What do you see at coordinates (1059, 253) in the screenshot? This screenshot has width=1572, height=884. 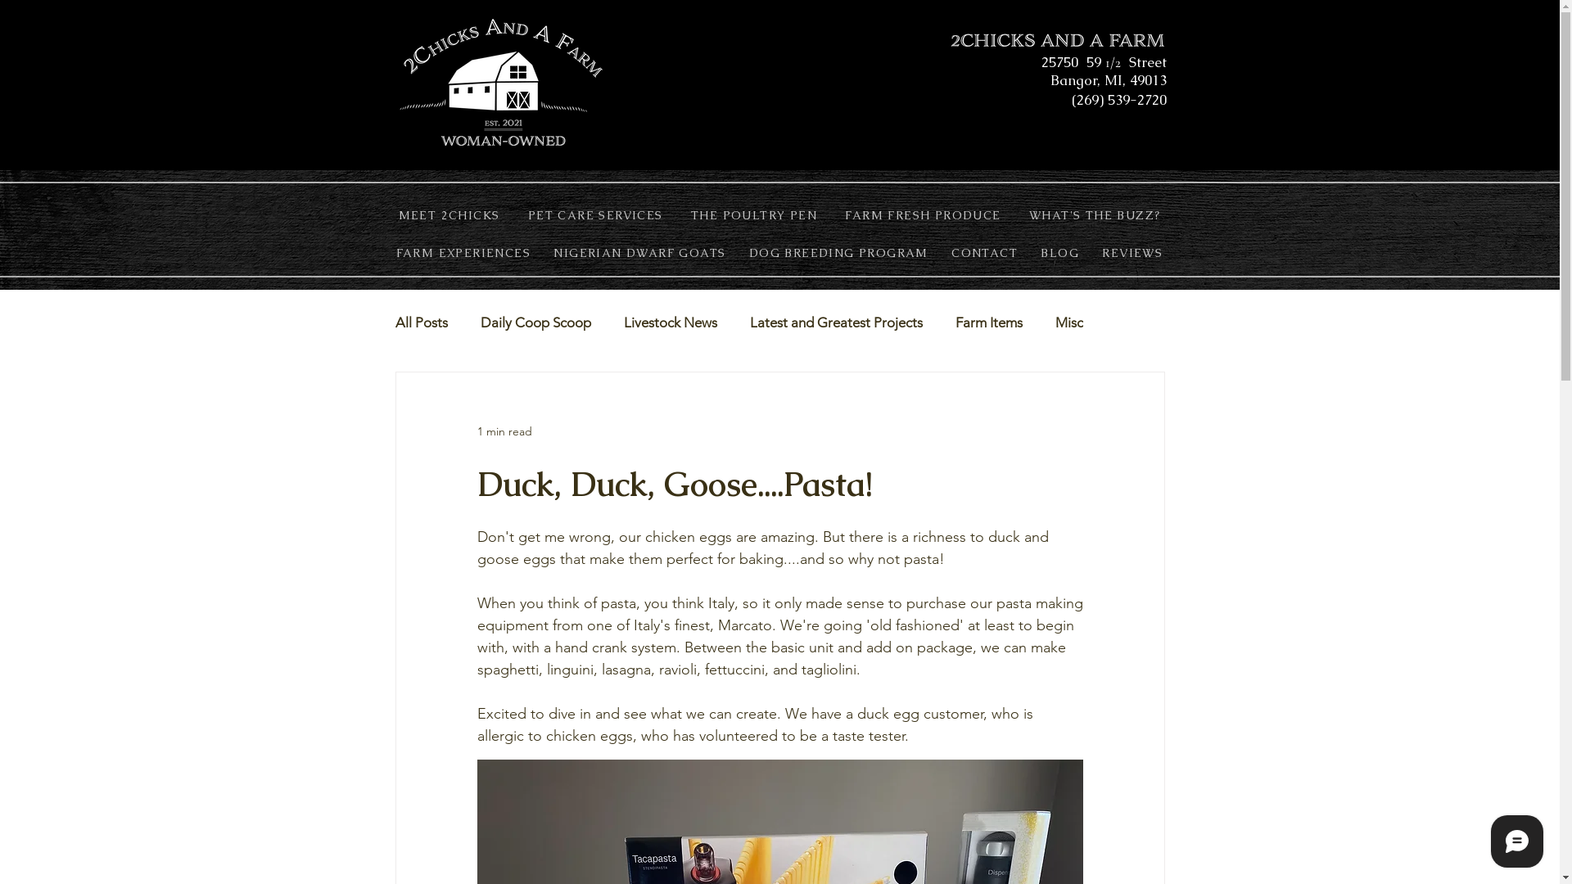 I see `BLOG` at bounding box center [1059, 253].